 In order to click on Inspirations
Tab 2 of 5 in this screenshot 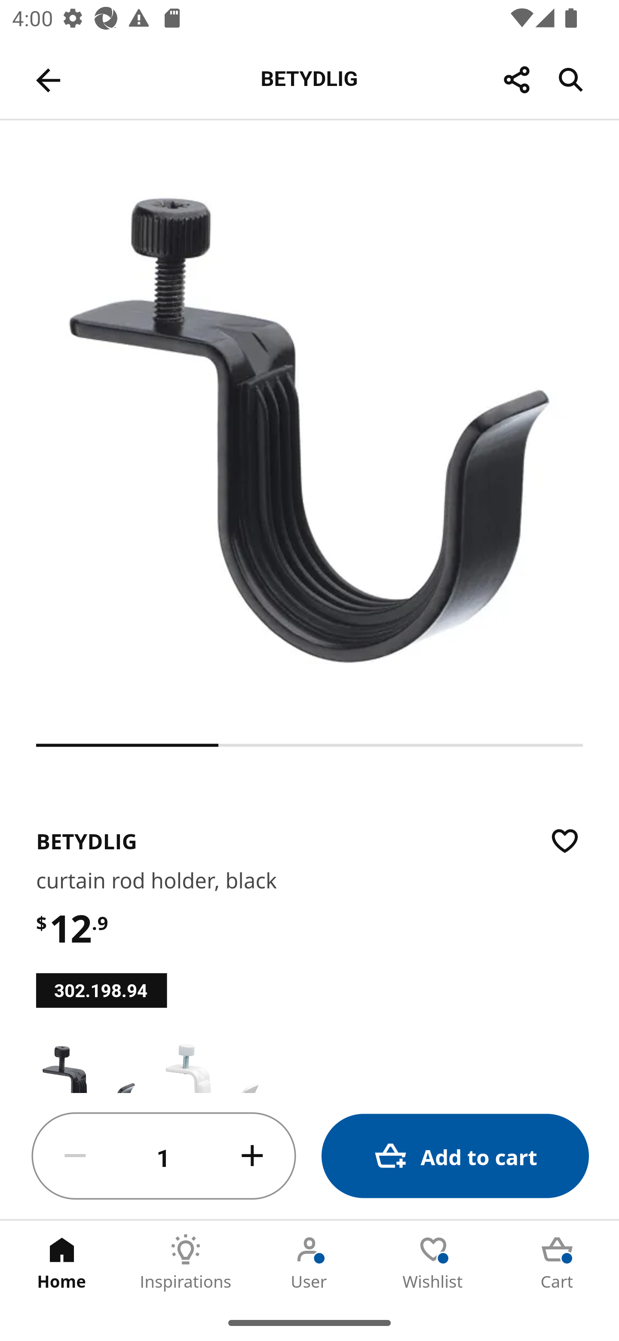, I will do `click(186, 1262)`.